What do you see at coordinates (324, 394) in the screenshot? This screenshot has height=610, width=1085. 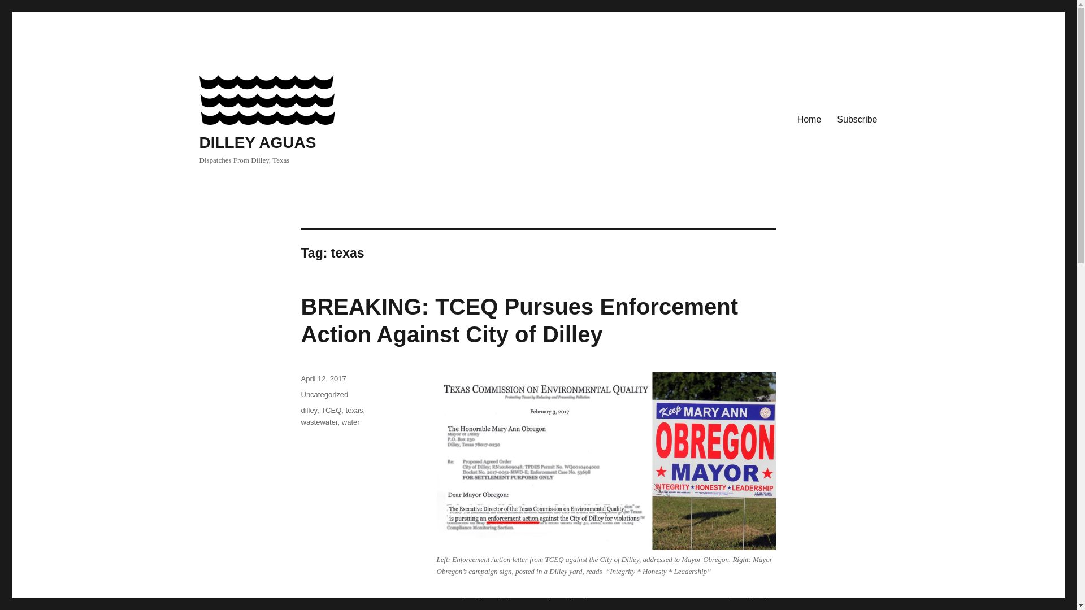 I see `Uncategorized` at bounding box center [324, 394].